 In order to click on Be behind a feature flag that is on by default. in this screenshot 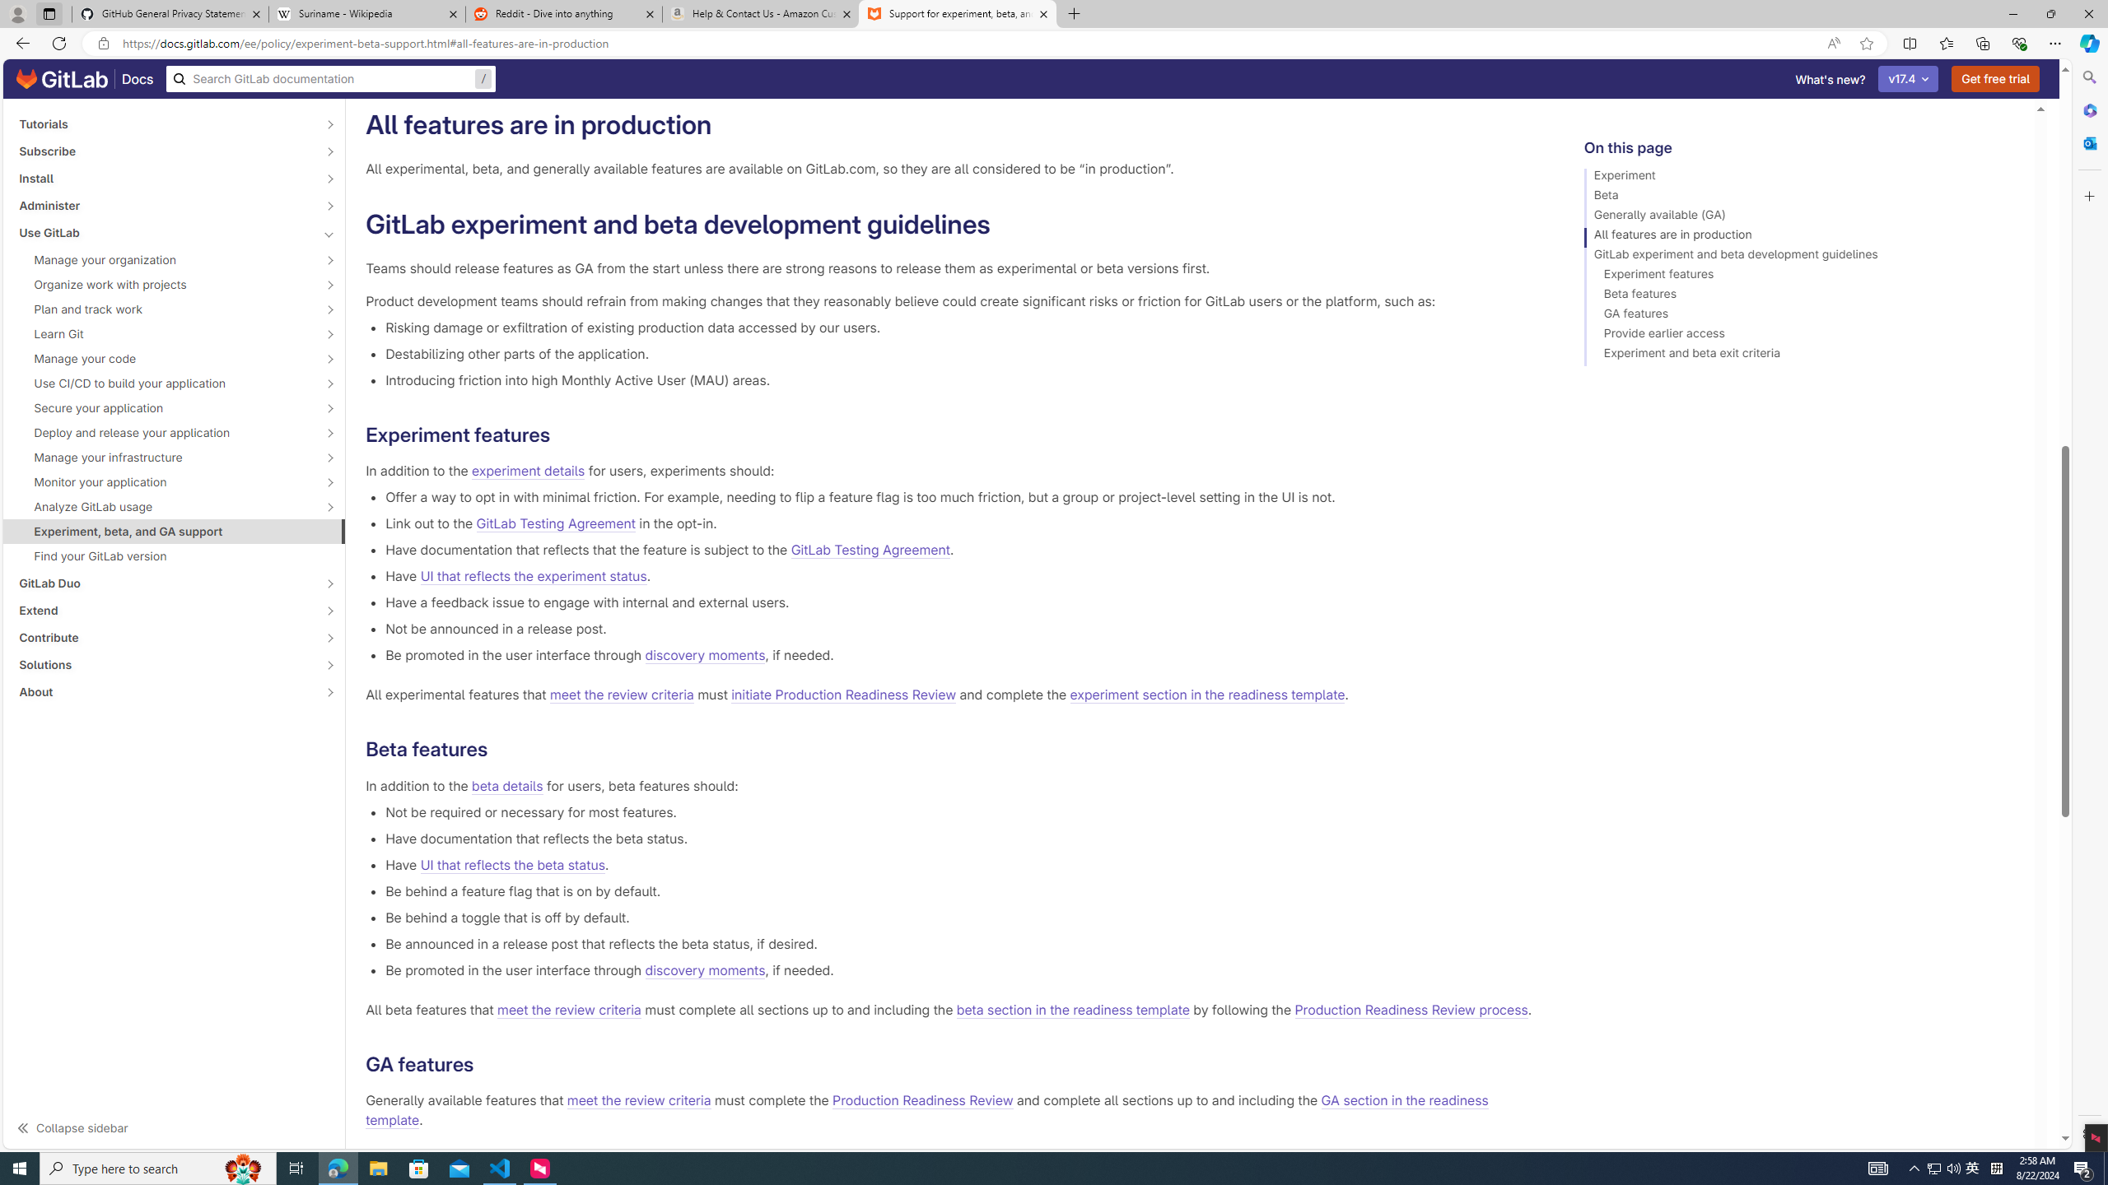, I will do `click(958, 890)`.